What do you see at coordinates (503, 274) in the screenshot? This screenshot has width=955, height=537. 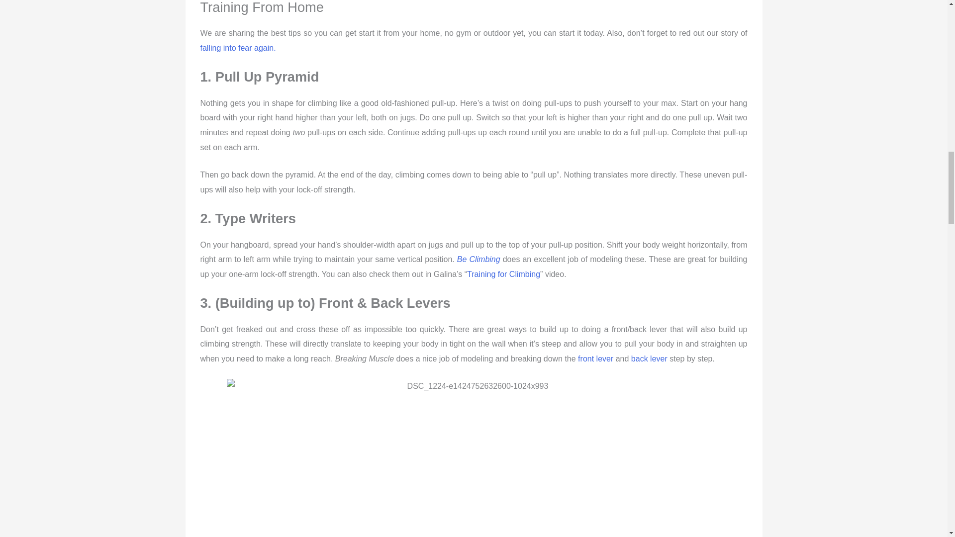 I see `Training for Climbing` at bounding box center [503, 274].